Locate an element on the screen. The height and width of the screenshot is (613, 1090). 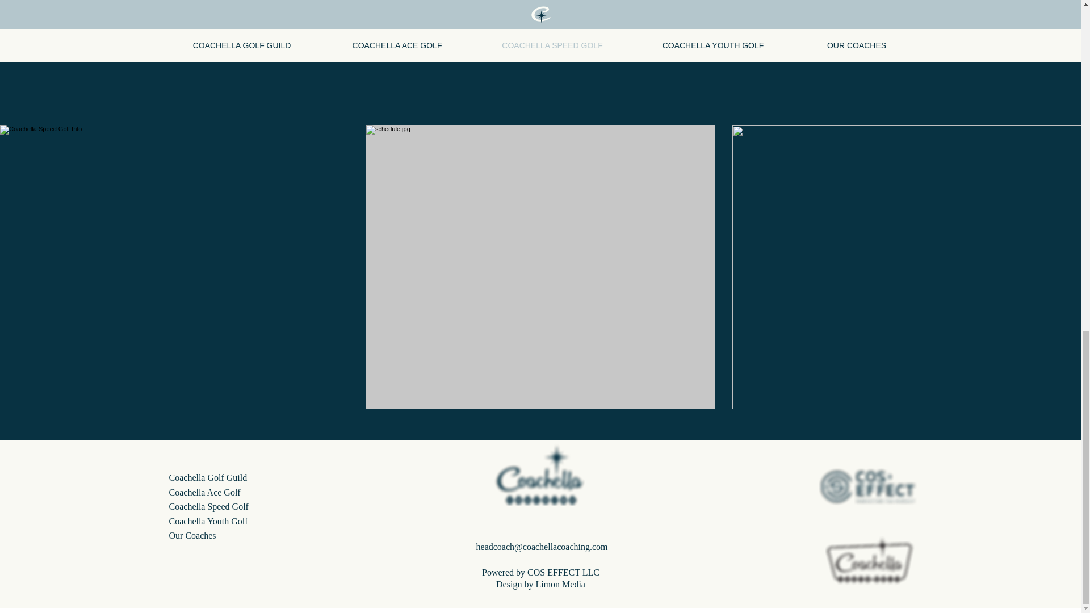
Coachella Golf Guild is located at coordinates (208, 477).